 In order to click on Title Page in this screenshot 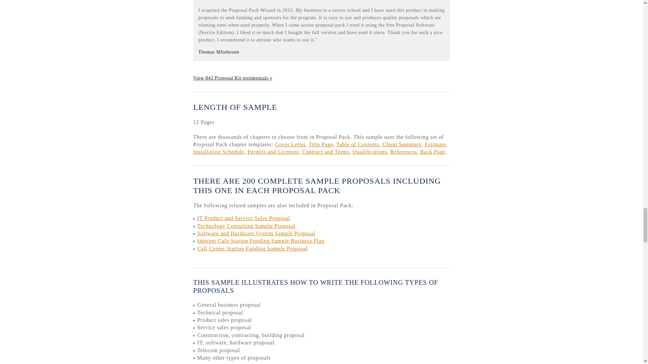, I will do `click(321, 144)`.